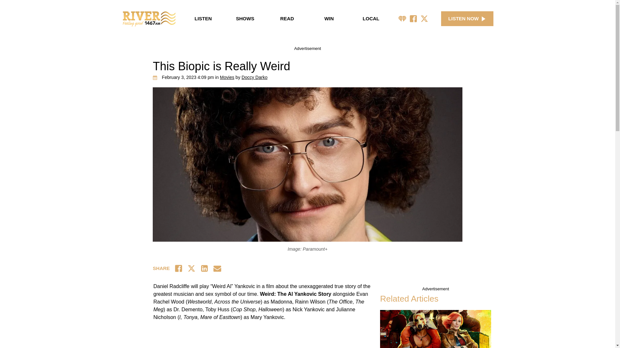 The height and width of the screenshot is (348, 620). Describe the element at coordinates (243, 337) in the screenshot. I see `YouTube video player` at that location.